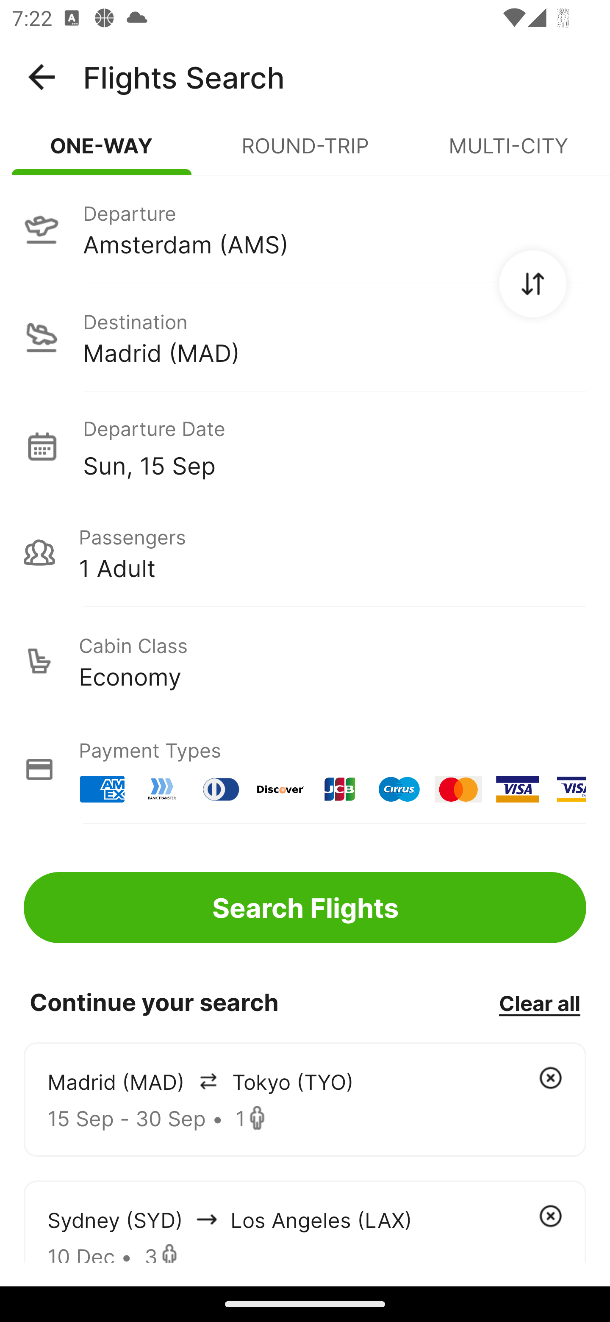 The image size is (610, 1322). I want to click on Payment Types, so click(305, 769).